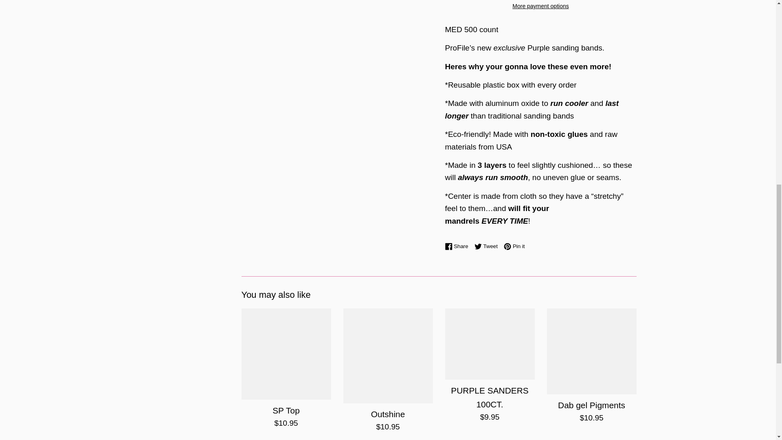  What do you see at coordinates (388, 356) in the screenshot?
I see `Outshine` at bounding box center [388, 356].